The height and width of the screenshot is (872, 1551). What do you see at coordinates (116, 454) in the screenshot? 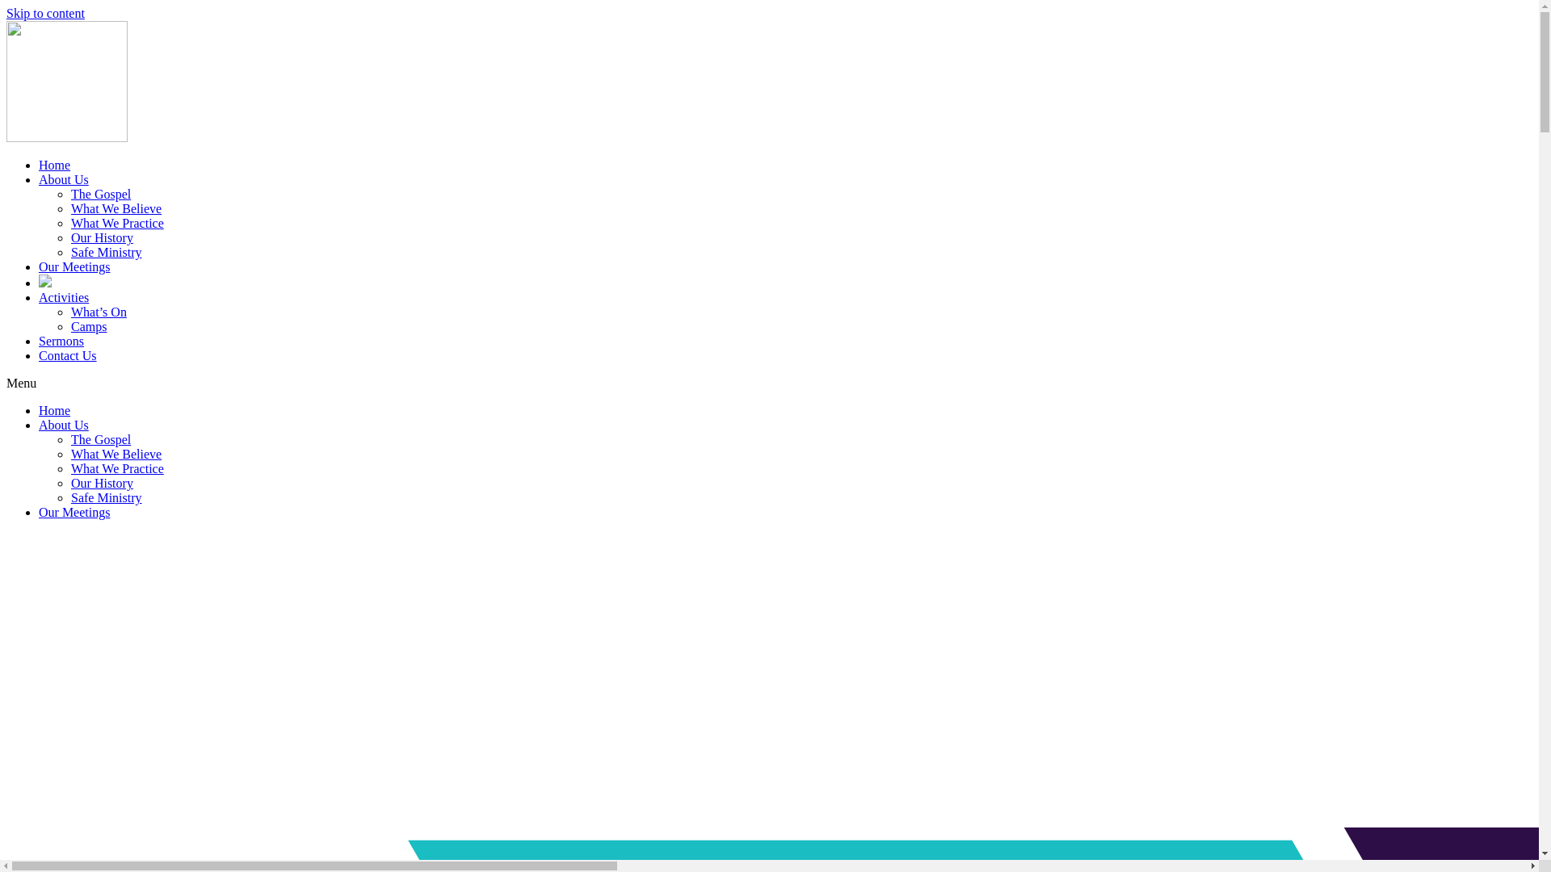
I see `What We Believe` at bounding box center [116, 454].